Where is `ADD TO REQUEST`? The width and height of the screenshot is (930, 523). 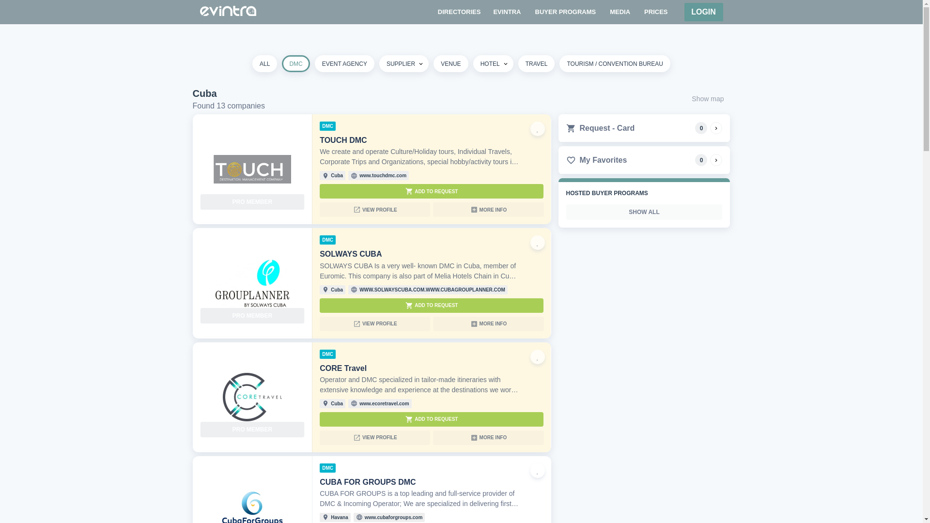
ADD TO REQUEST is located at coordinates (431, 305).